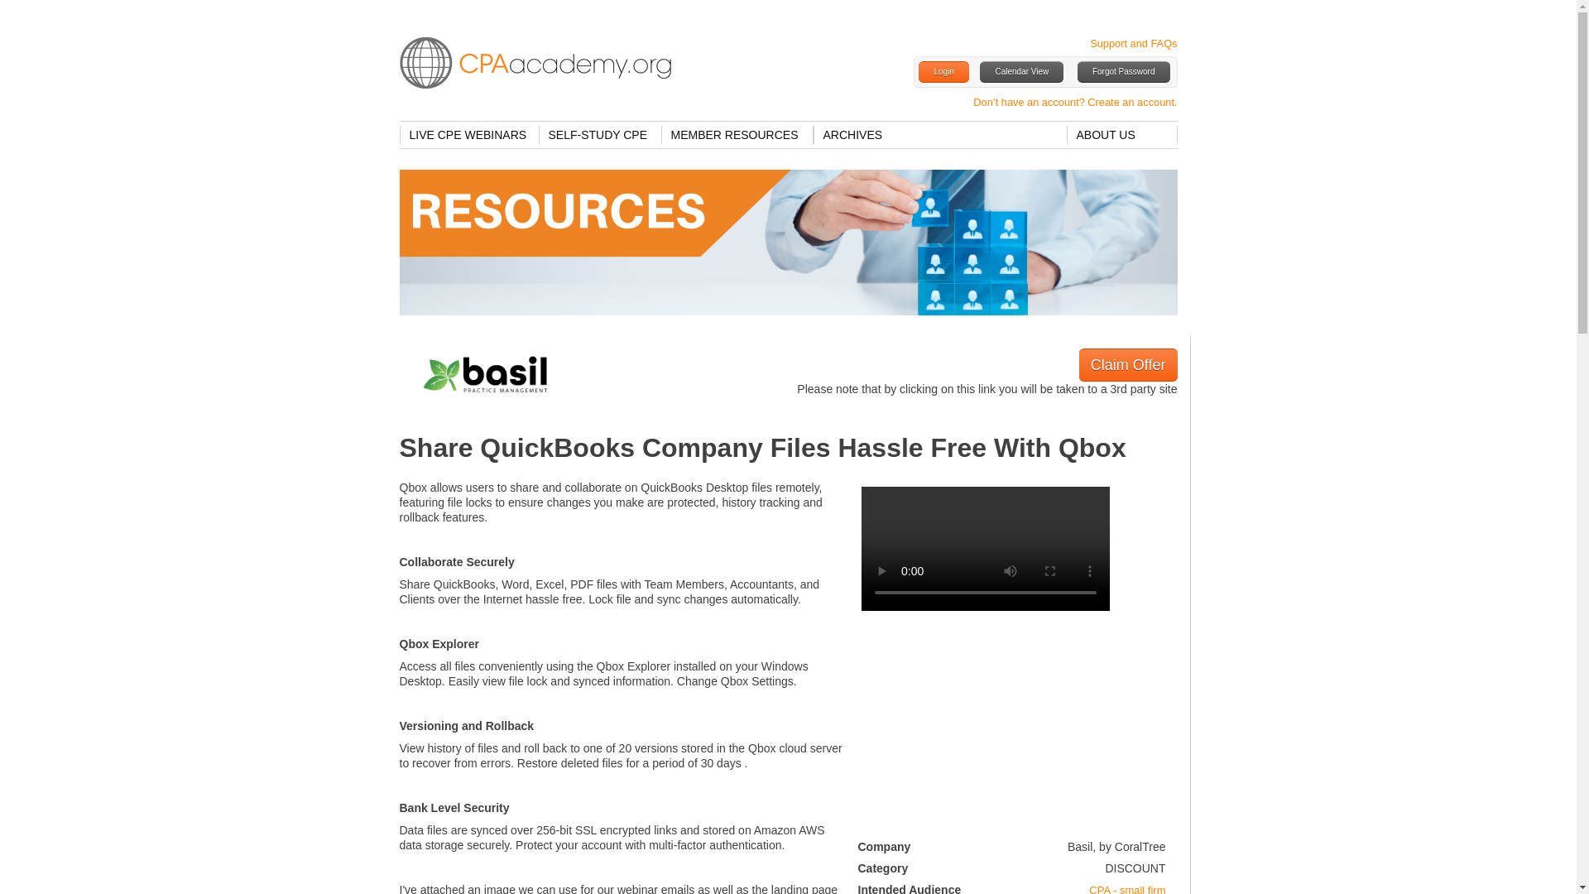 The height and width of the screenshot is (894, 1589). What do you see at coordinates (853, 134) in the screenshot?
I see `ARCHIVES` at bounding box center [853, 134].